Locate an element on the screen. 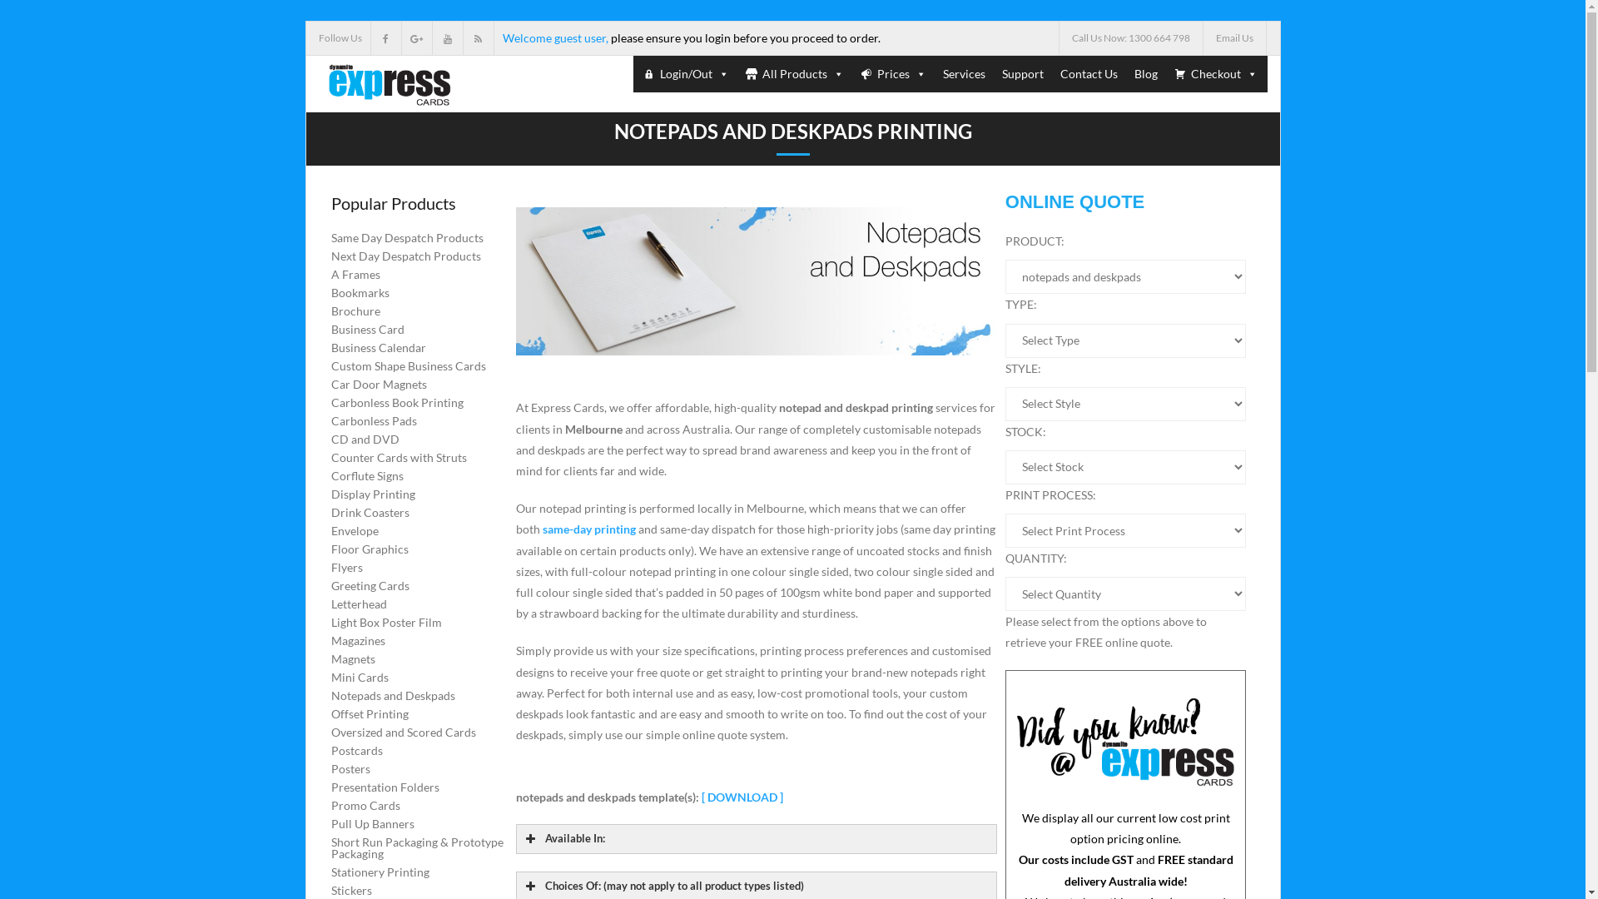 This screenshot has height=899, width=1598. Same Day Despatch Products is located at coordinates (408, 238).